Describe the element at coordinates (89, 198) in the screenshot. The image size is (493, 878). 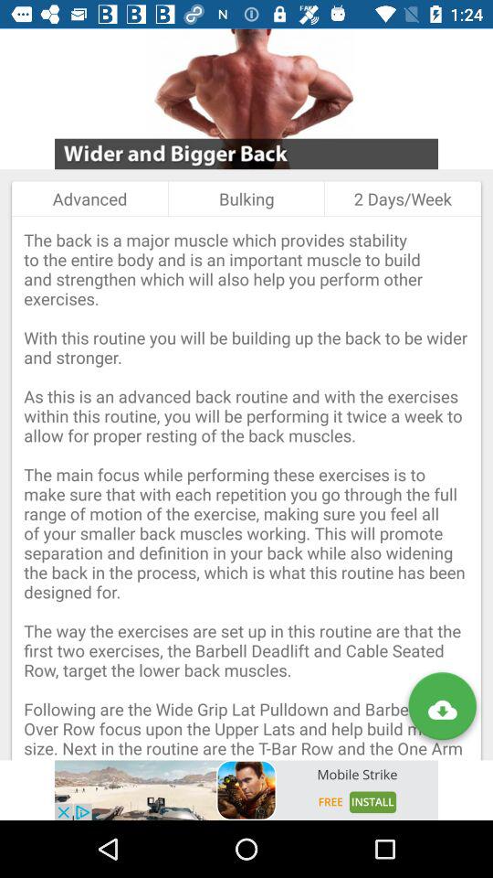
I see `select icon to the left of the bulking item` at that location.